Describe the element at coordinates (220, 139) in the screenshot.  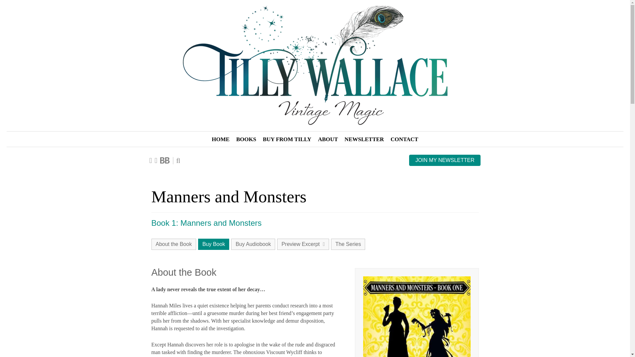
I see `HOME` at that location.